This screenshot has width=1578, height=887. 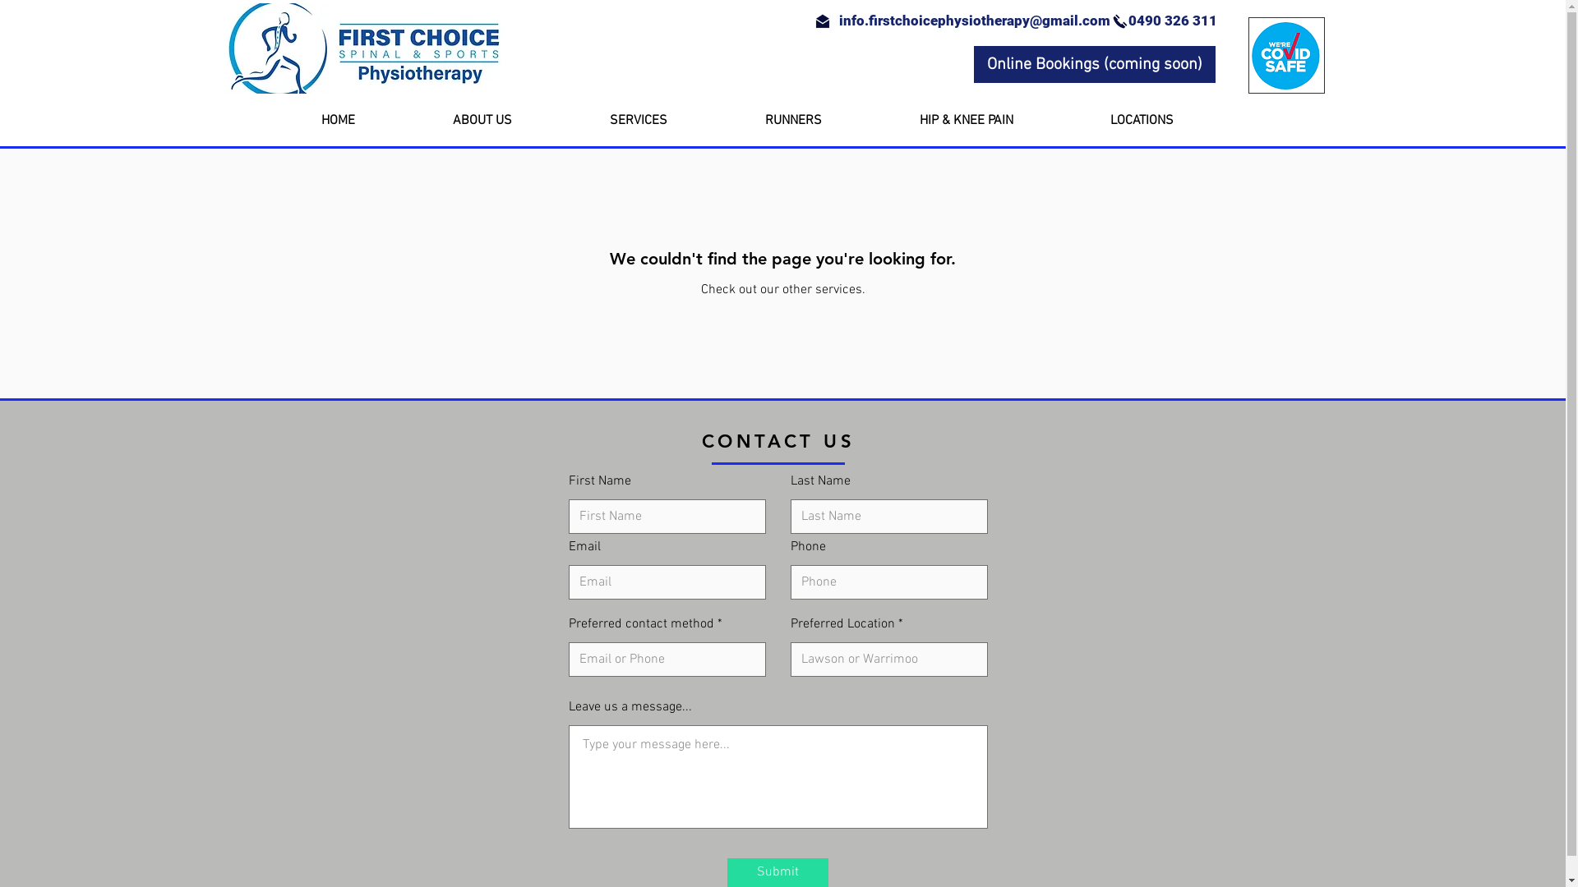 What do you see at coordinates (975, 21) in the screenshot?
I see `info.firstchoicephysiotherapy@gmail.com` at bounding box center [975, 21].